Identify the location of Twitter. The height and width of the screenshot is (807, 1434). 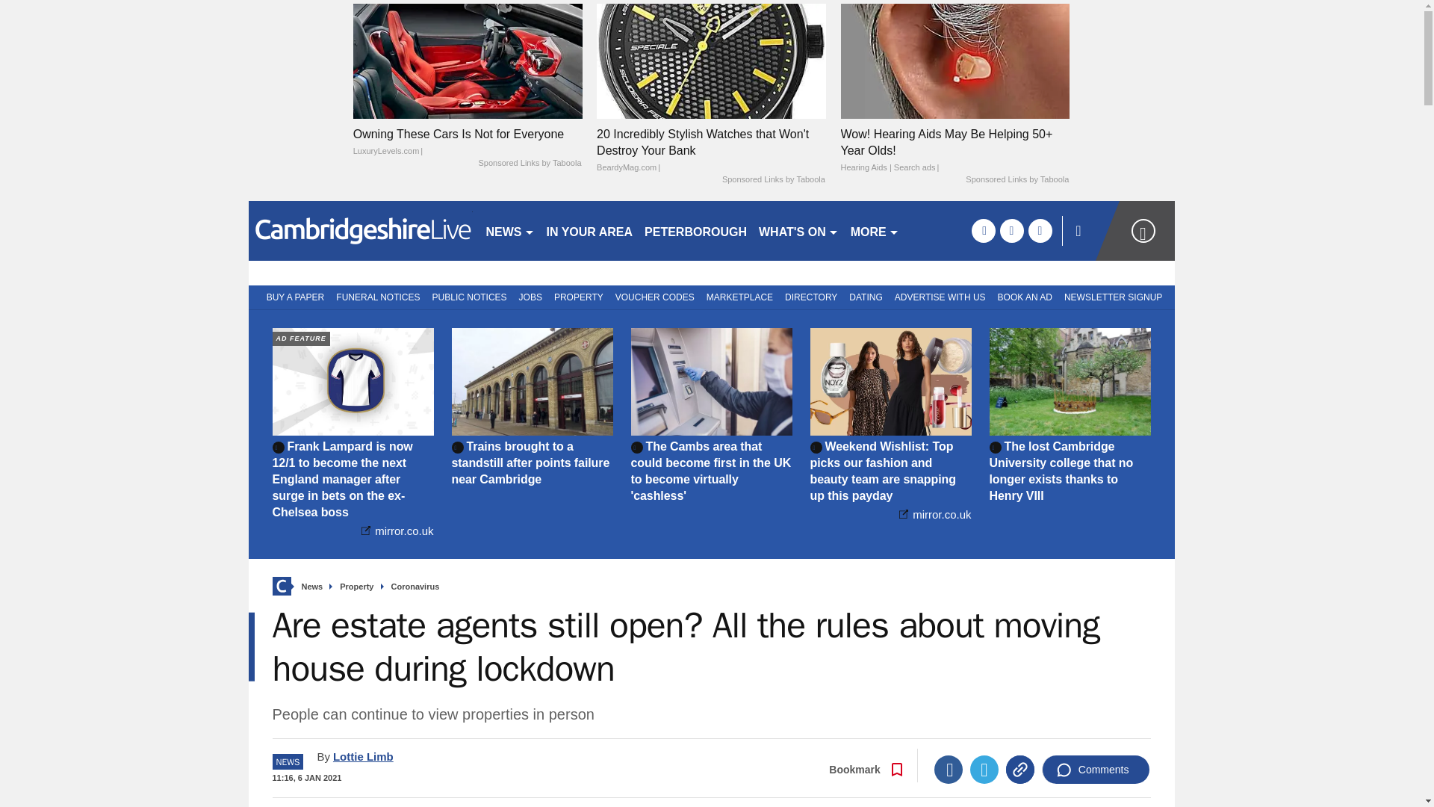
(984, 769).